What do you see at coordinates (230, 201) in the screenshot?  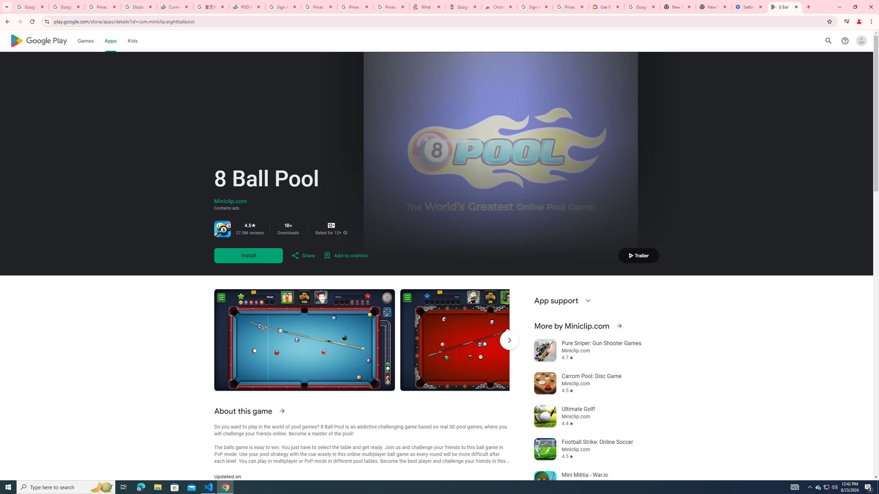 I see `Miniclip.com` at bounding box center [230, 201].